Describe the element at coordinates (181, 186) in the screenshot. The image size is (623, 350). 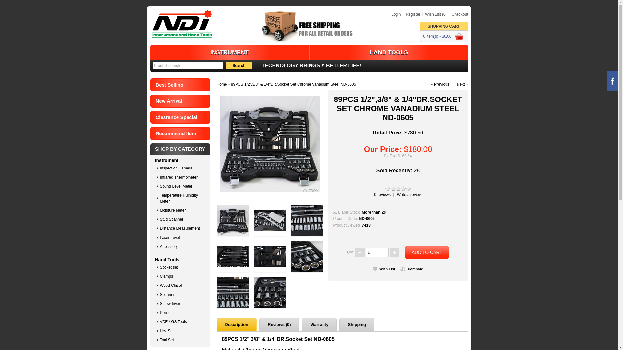
I see `Sound Level Meter` at that location.